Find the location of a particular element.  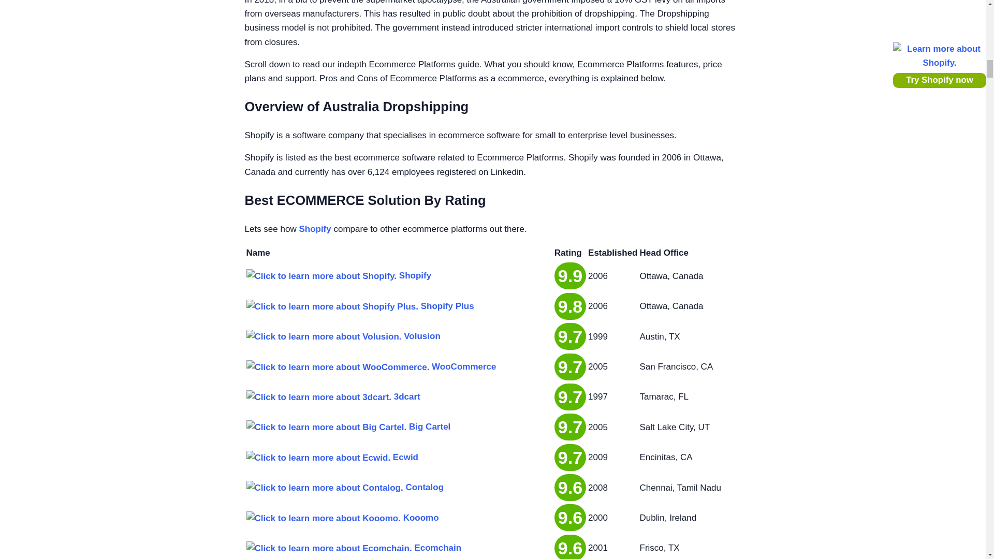

Click to learn more about Ecomchain is located at coordinates (329, 549).